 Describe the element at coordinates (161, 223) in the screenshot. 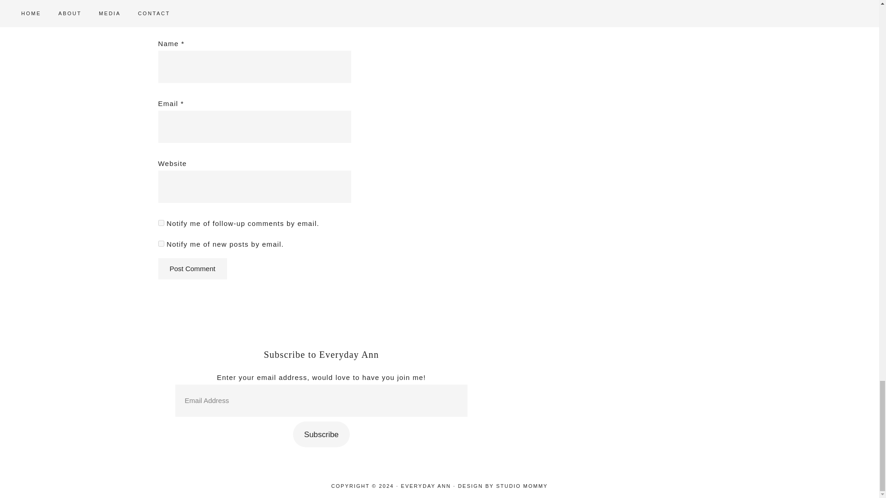

I see `subscribe` at that location.